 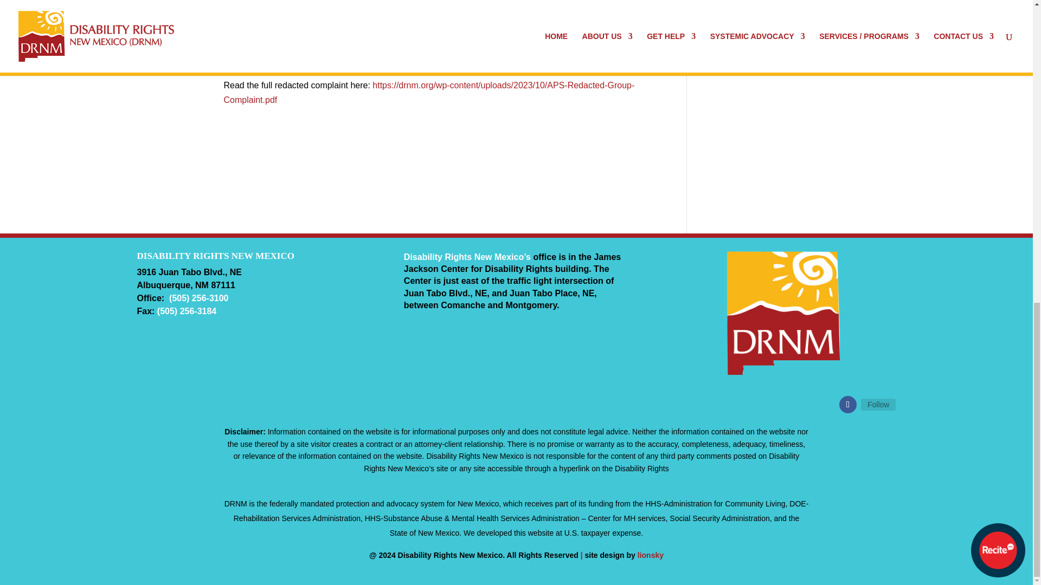 What do you see at coordinates (848, 404) in the screenshot?
I see `Follow on Facebook` at bounding box center [848, 404].